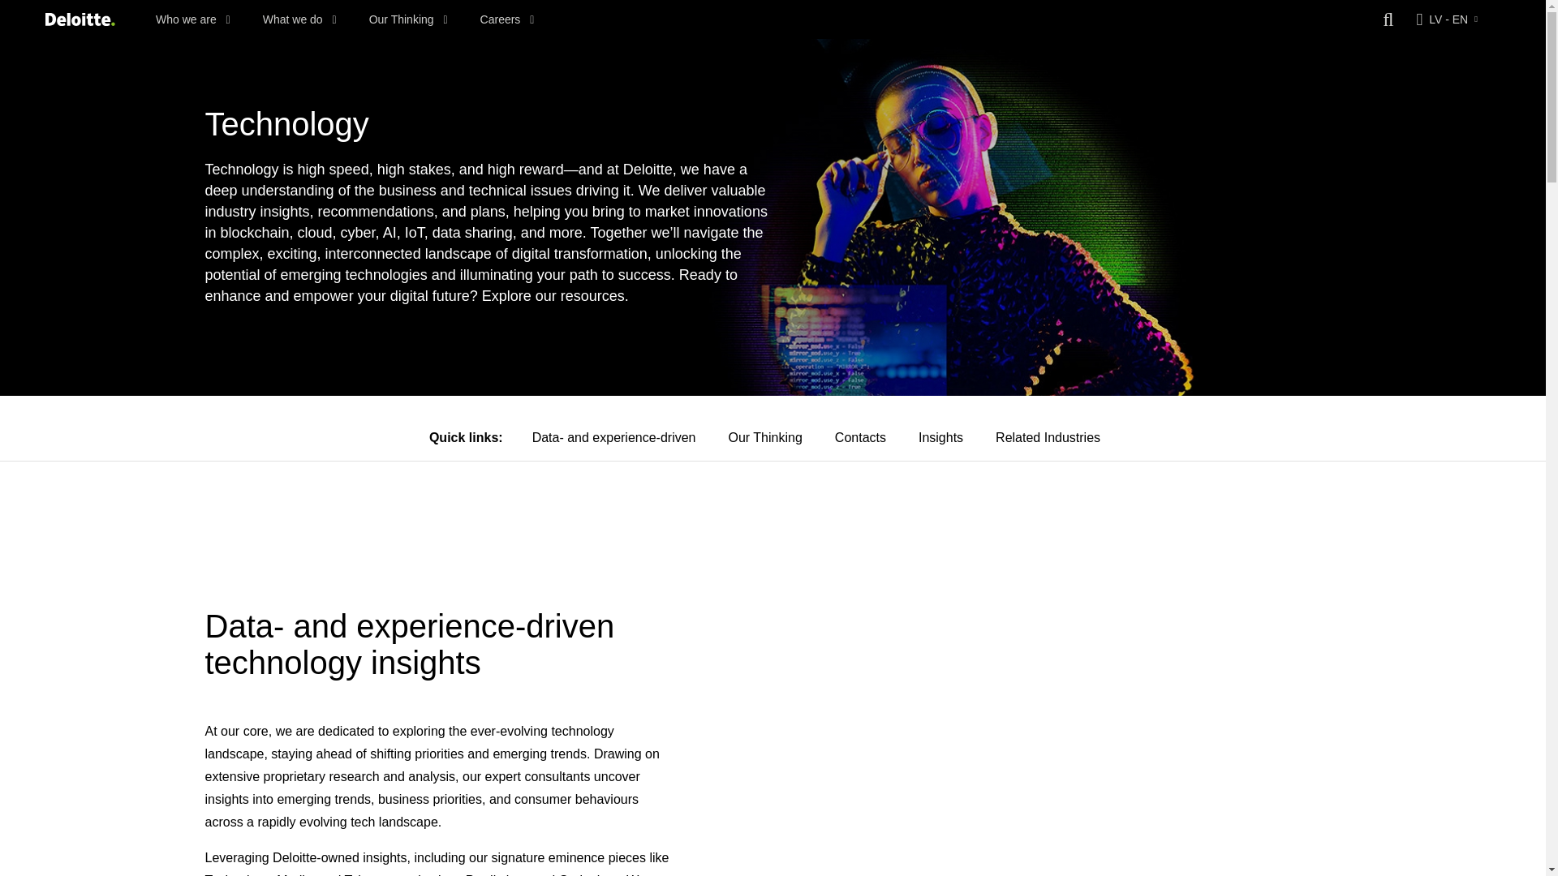 The width and height of the screenshot is (1558, 876). I want to click on Deloitte, so click(80, 19).